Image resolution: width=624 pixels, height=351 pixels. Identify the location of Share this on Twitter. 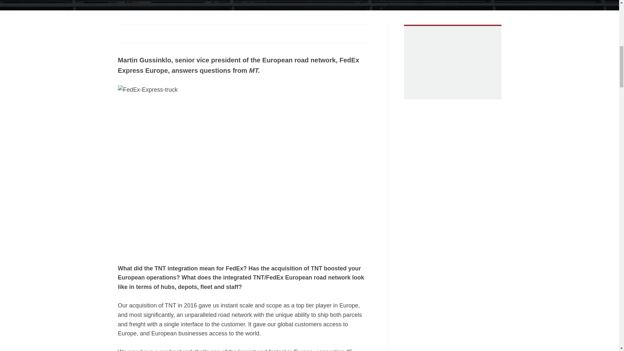
(136, 33).